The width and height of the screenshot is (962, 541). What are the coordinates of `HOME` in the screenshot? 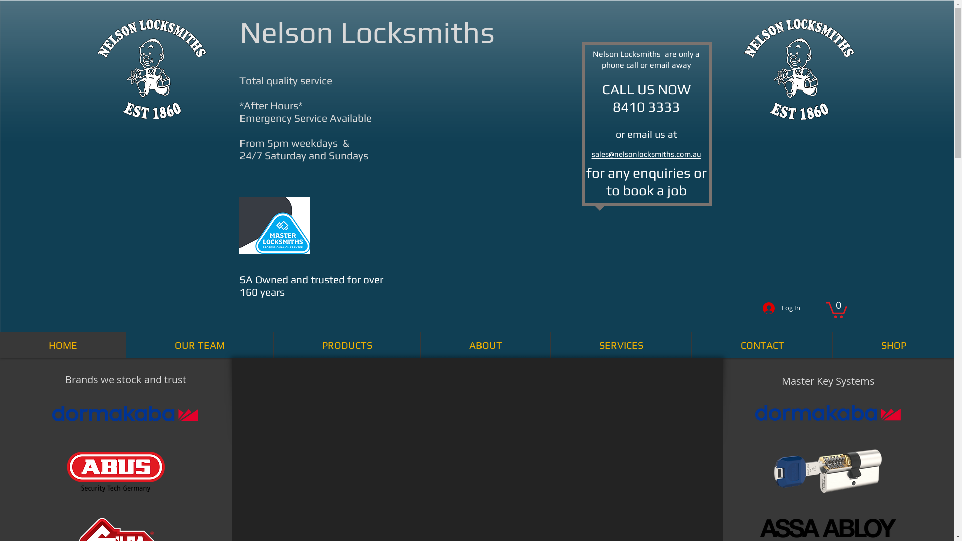 It's located at (63, 345).